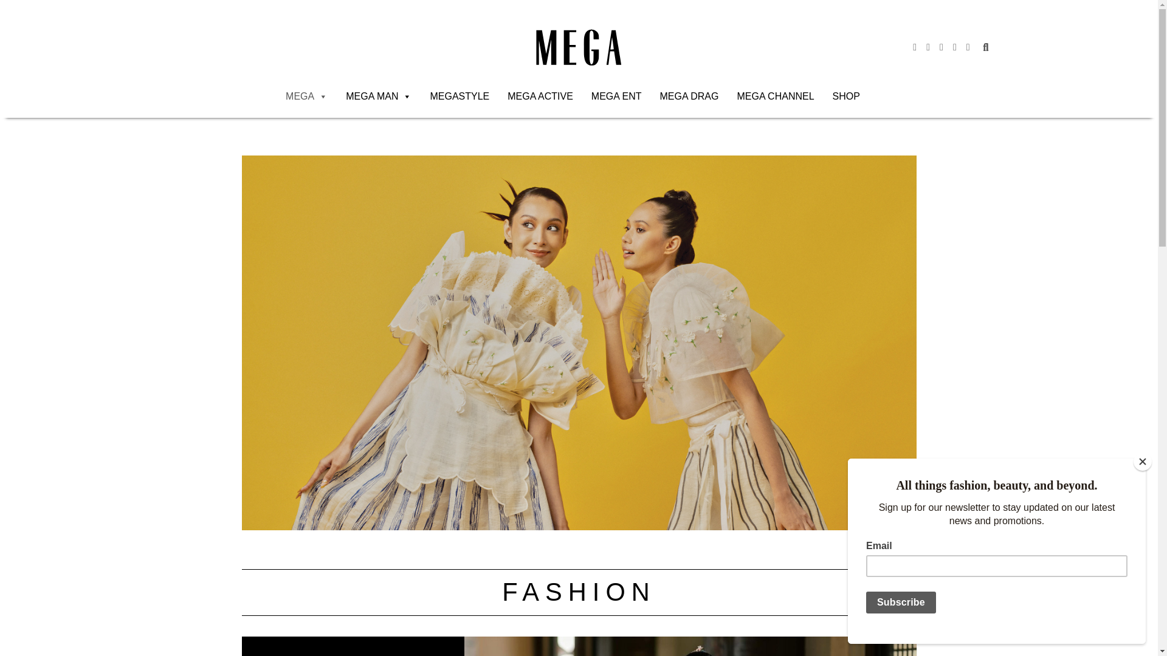  What do you see at coordinates (616, 97) in the screenshot?
I see `MEGA ENT` at bounding box center [616, 97].